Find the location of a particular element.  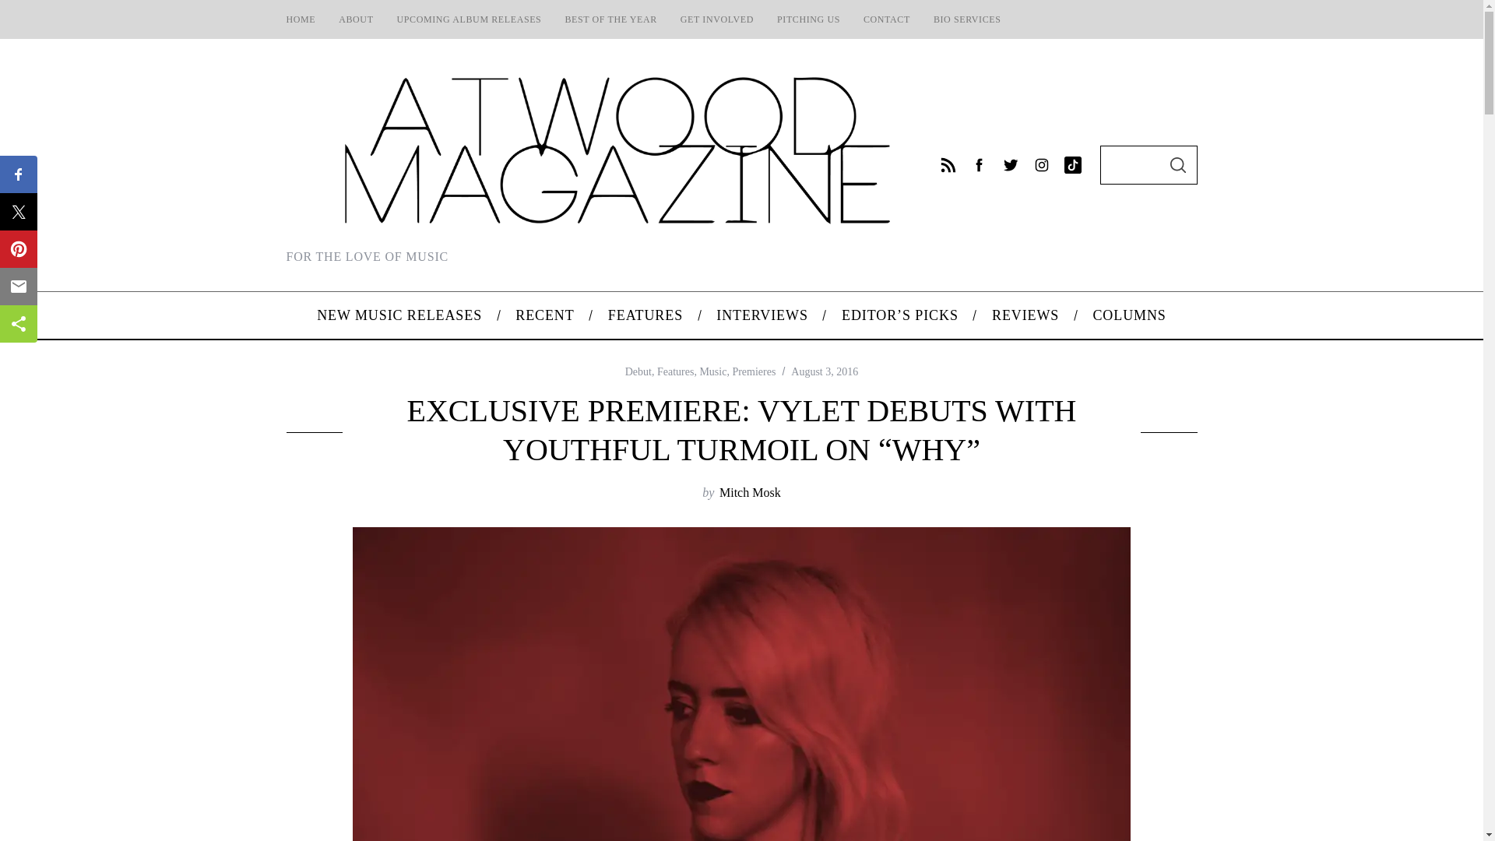

Features is located at coordinates (675, 371).